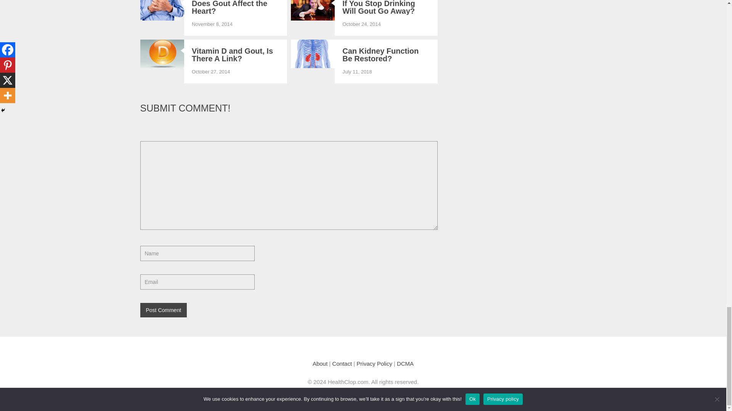 Image resolution: width=732 pixels, height=411 pixels. What do you see at coordinates (386, 7) in the screenshot?
I see `If You Stop Drinking Will Gout Go Away?` at bounding box center [386, 7].